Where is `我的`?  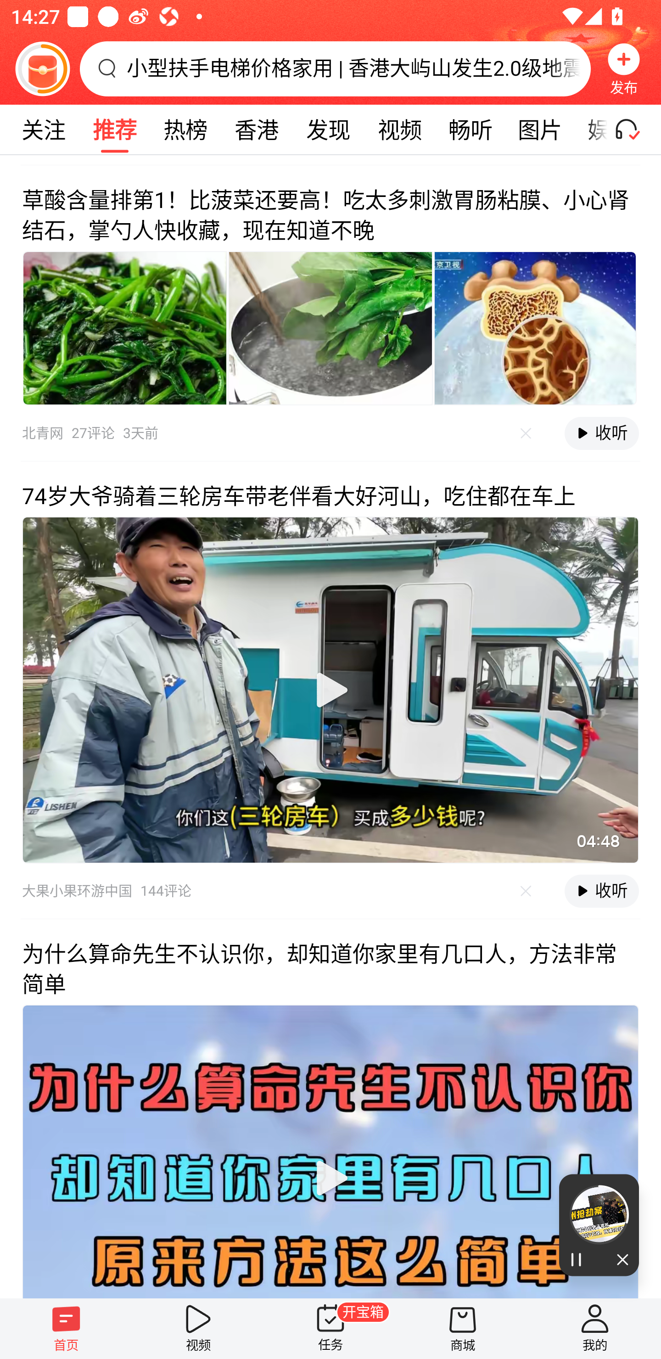
我的 is located at coordinates (595, 1328).